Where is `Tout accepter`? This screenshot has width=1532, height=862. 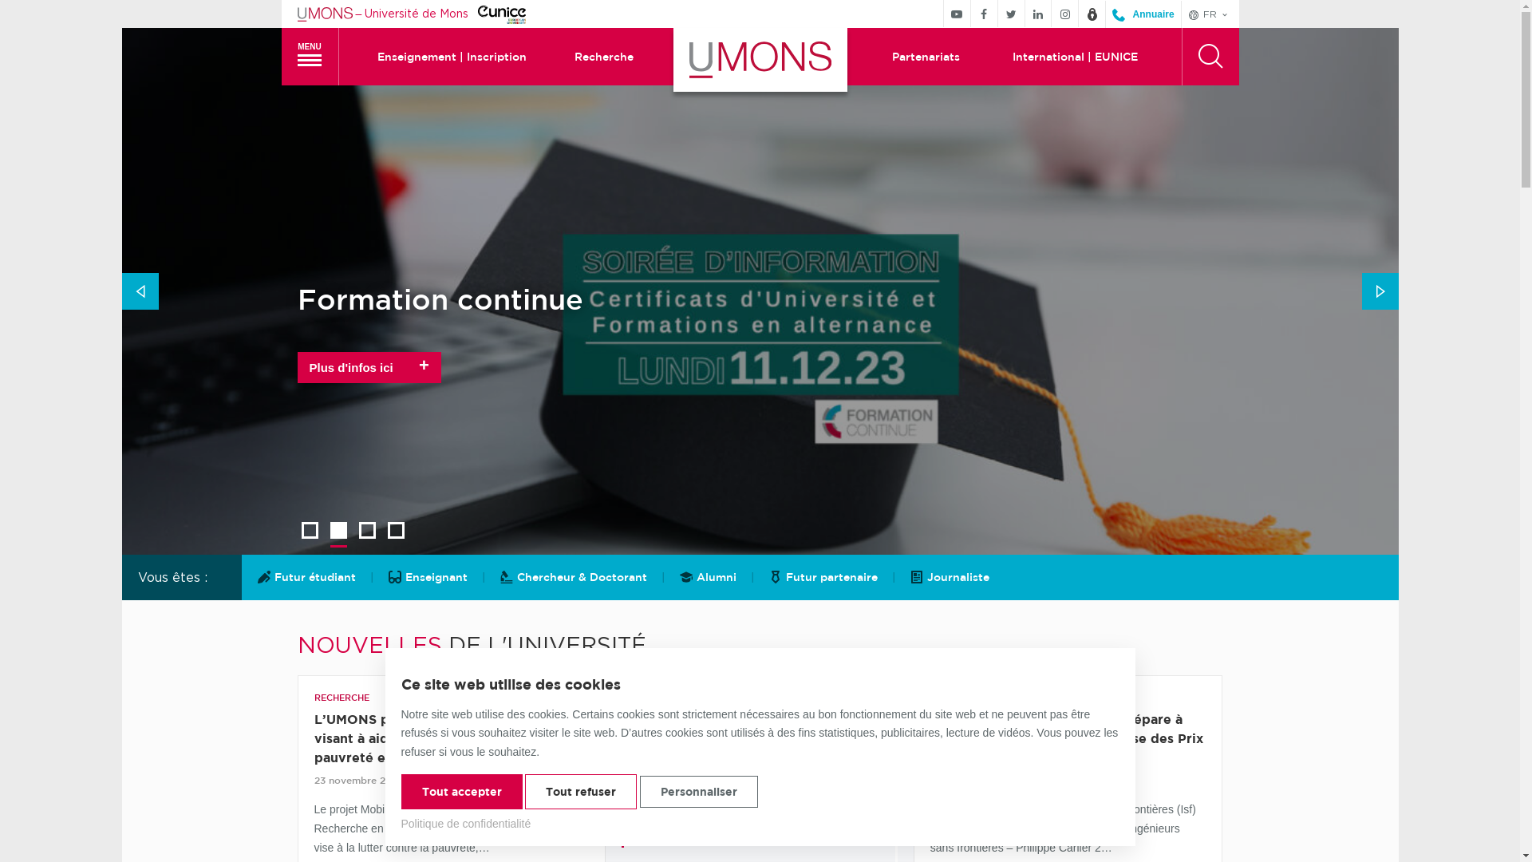 Tout accepter is located at coordinates (461, 792).